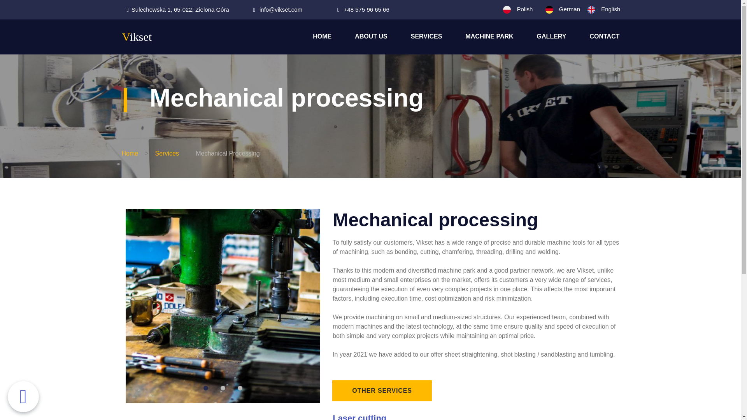 This screenshot has height=420, width=747. Describe the element at coordinates (604, 37) in the screenshot. I see `CONTACT` at that location.